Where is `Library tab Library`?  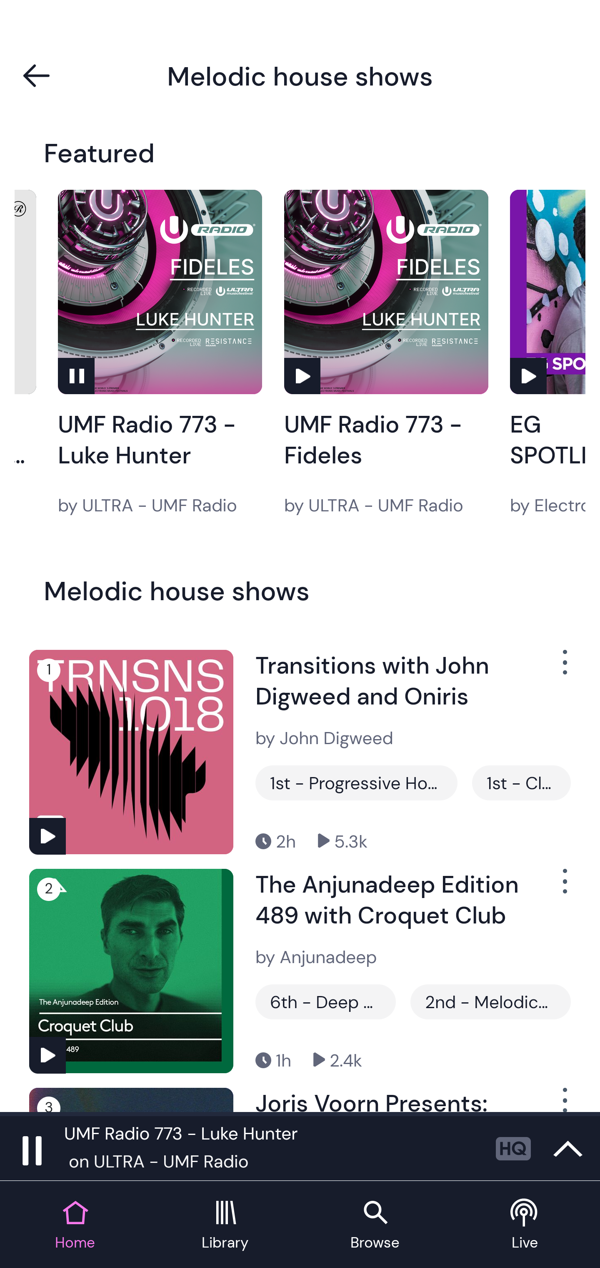
Library tab Library is located at coordinates (225, 1225).